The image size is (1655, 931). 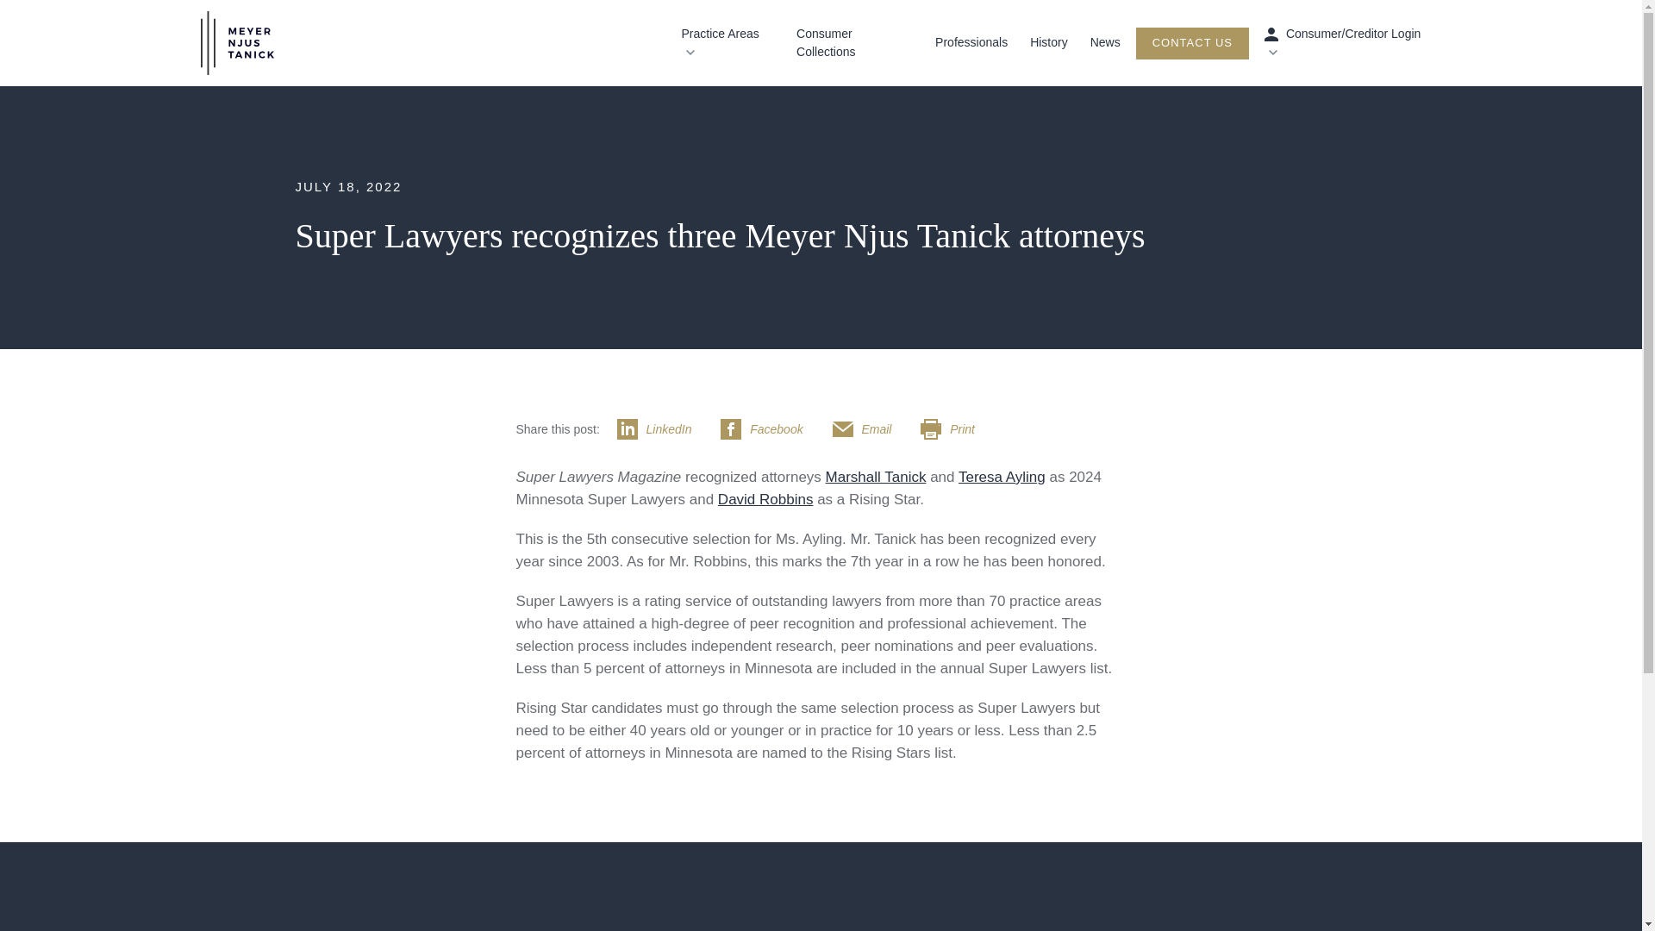 I want to click on CONTACT US, so click(x=1192, y=43).